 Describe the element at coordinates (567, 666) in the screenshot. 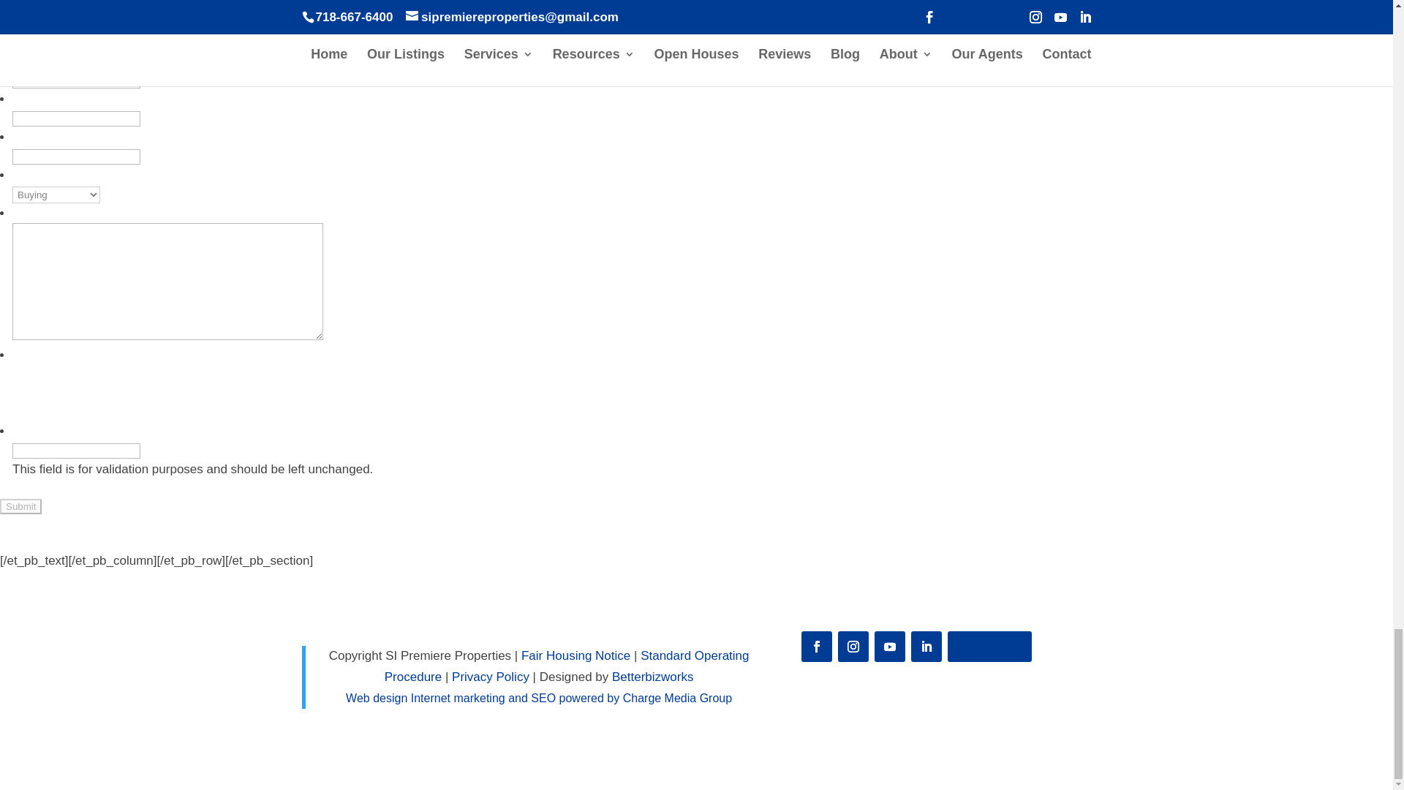

I see `Standard Operating Procedure` at that location.